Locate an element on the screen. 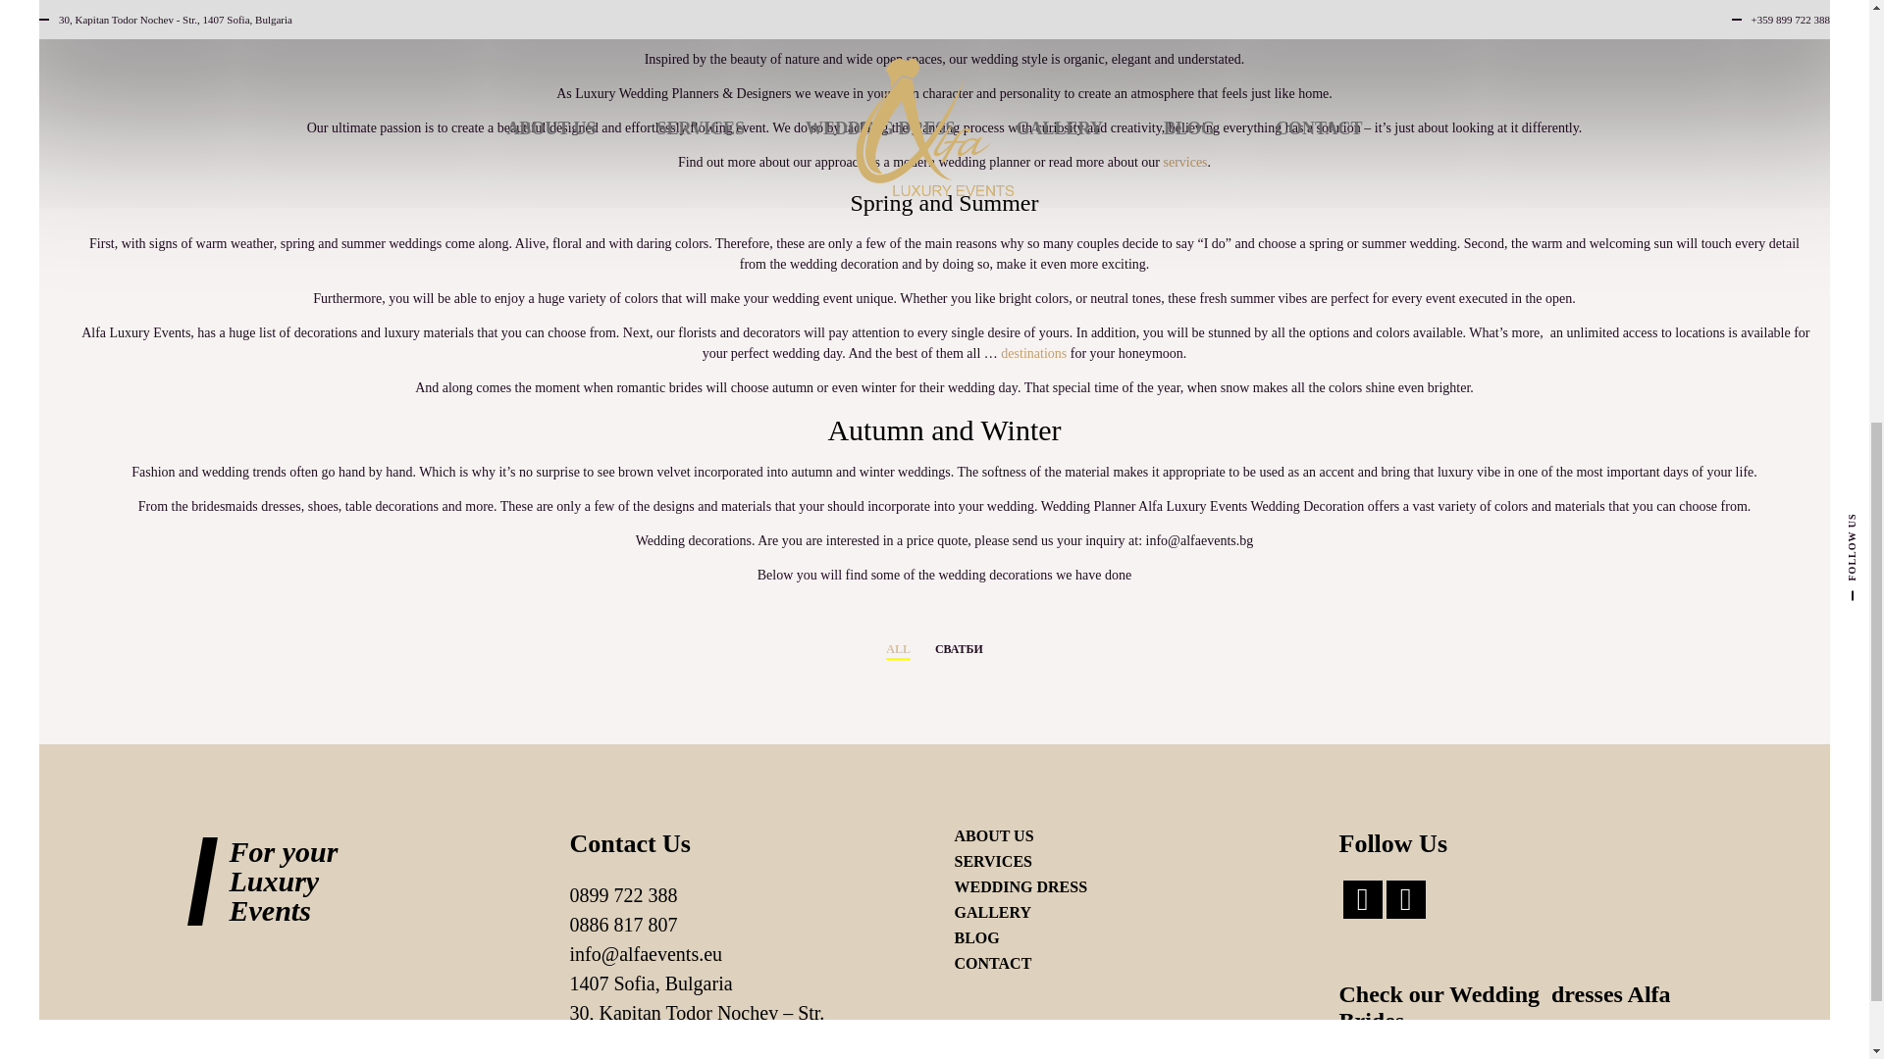  destinations is located at coordinates (1032, 353).